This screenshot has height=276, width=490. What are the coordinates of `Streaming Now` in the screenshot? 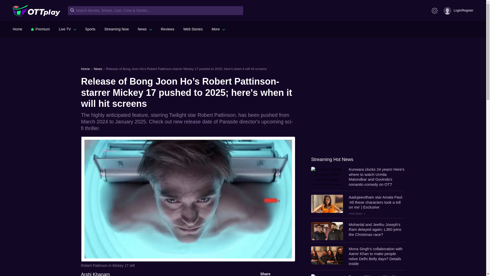 It's located at (116, 29).